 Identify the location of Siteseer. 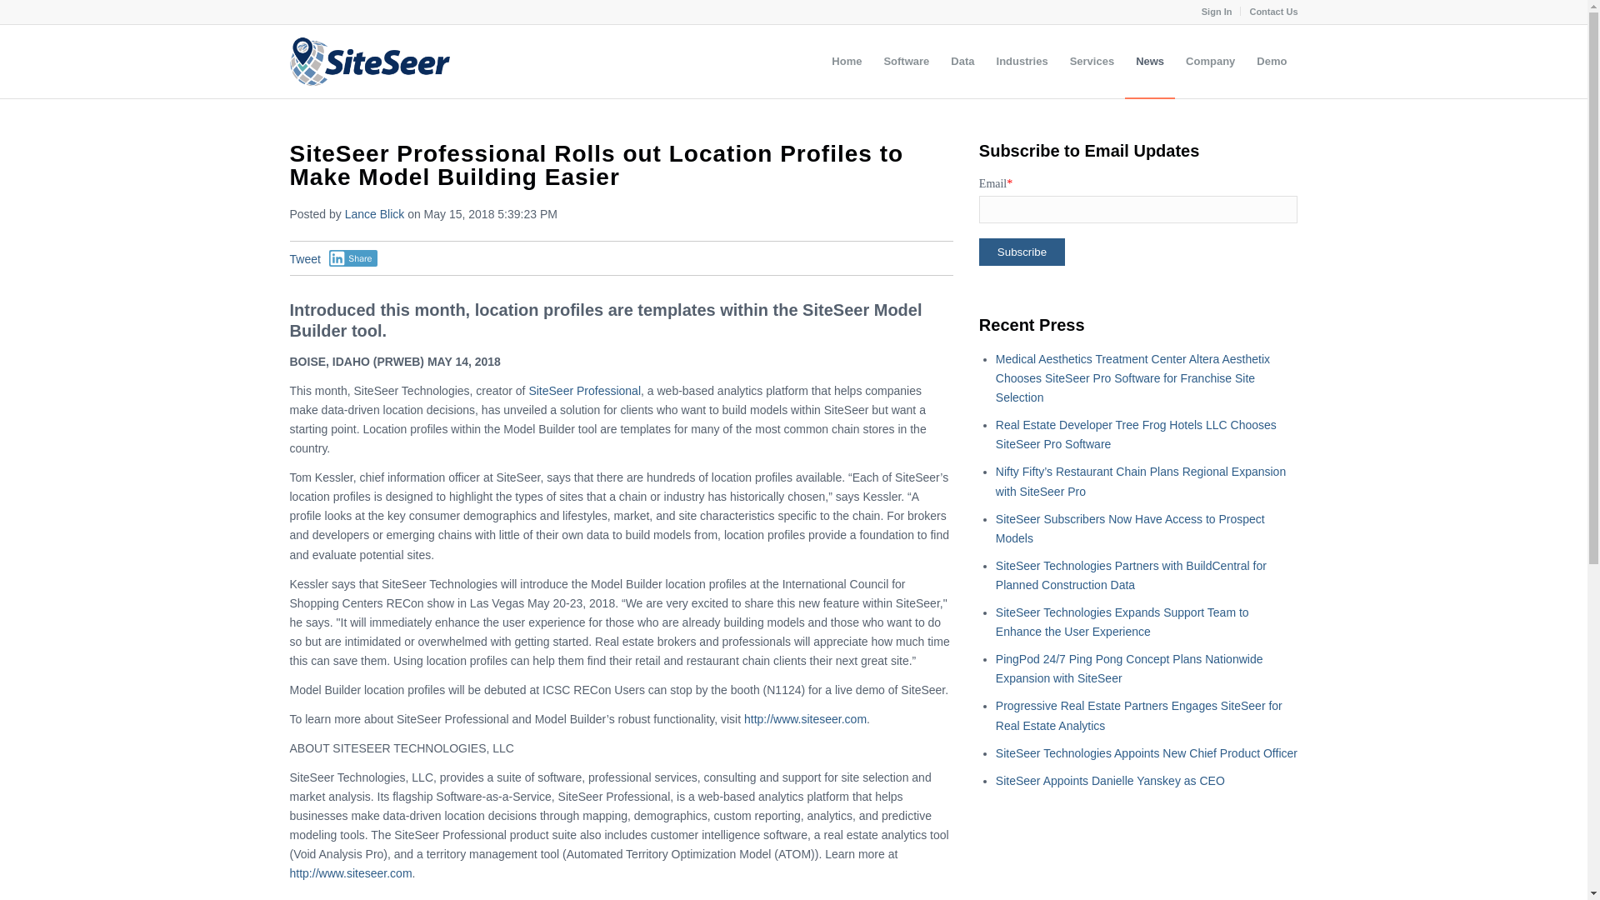
(369, 62).